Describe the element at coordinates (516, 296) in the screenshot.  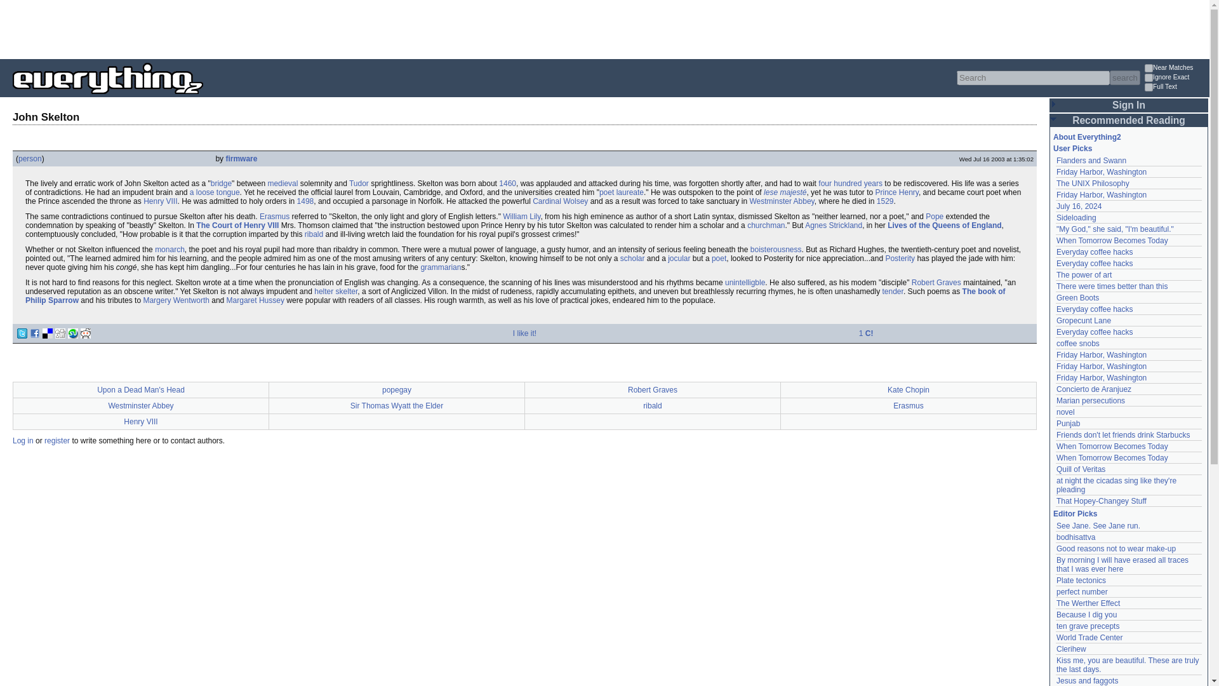
I see `The book of Philip Sparrow` at that location.